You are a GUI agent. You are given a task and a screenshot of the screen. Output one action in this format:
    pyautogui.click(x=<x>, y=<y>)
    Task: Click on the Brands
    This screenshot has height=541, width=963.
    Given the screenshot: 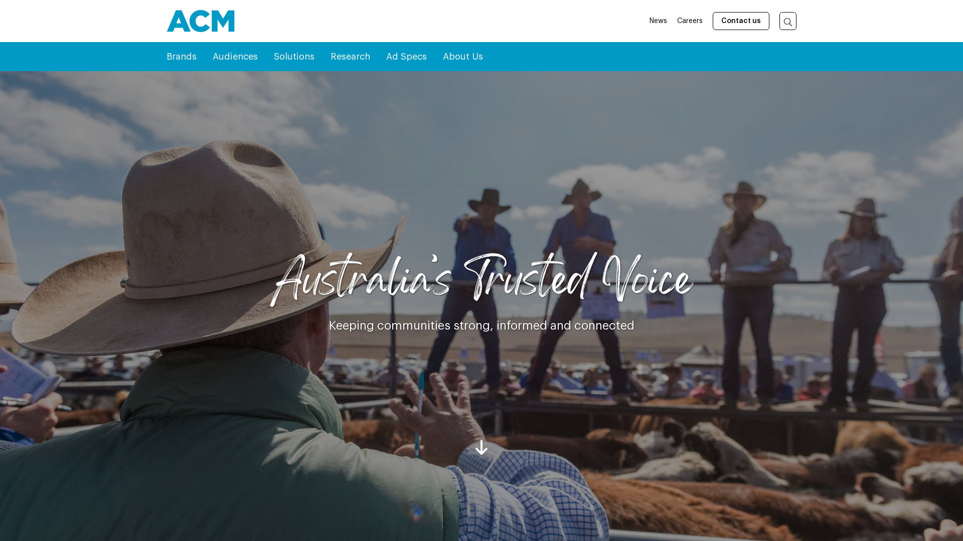 What is the action you would take?
    pyautogui.click(x=182, y=57)
    